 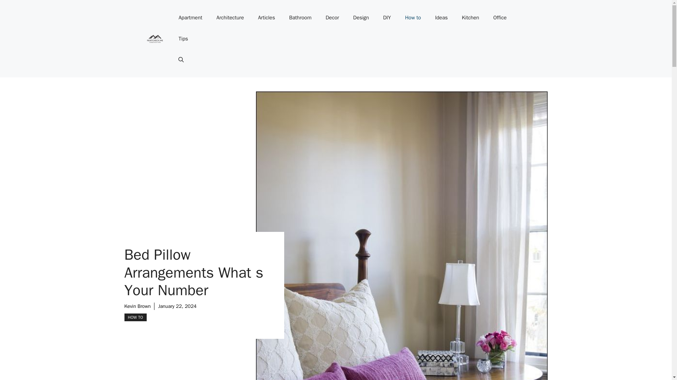 I want to click on Office, so click(x=500, y=18).